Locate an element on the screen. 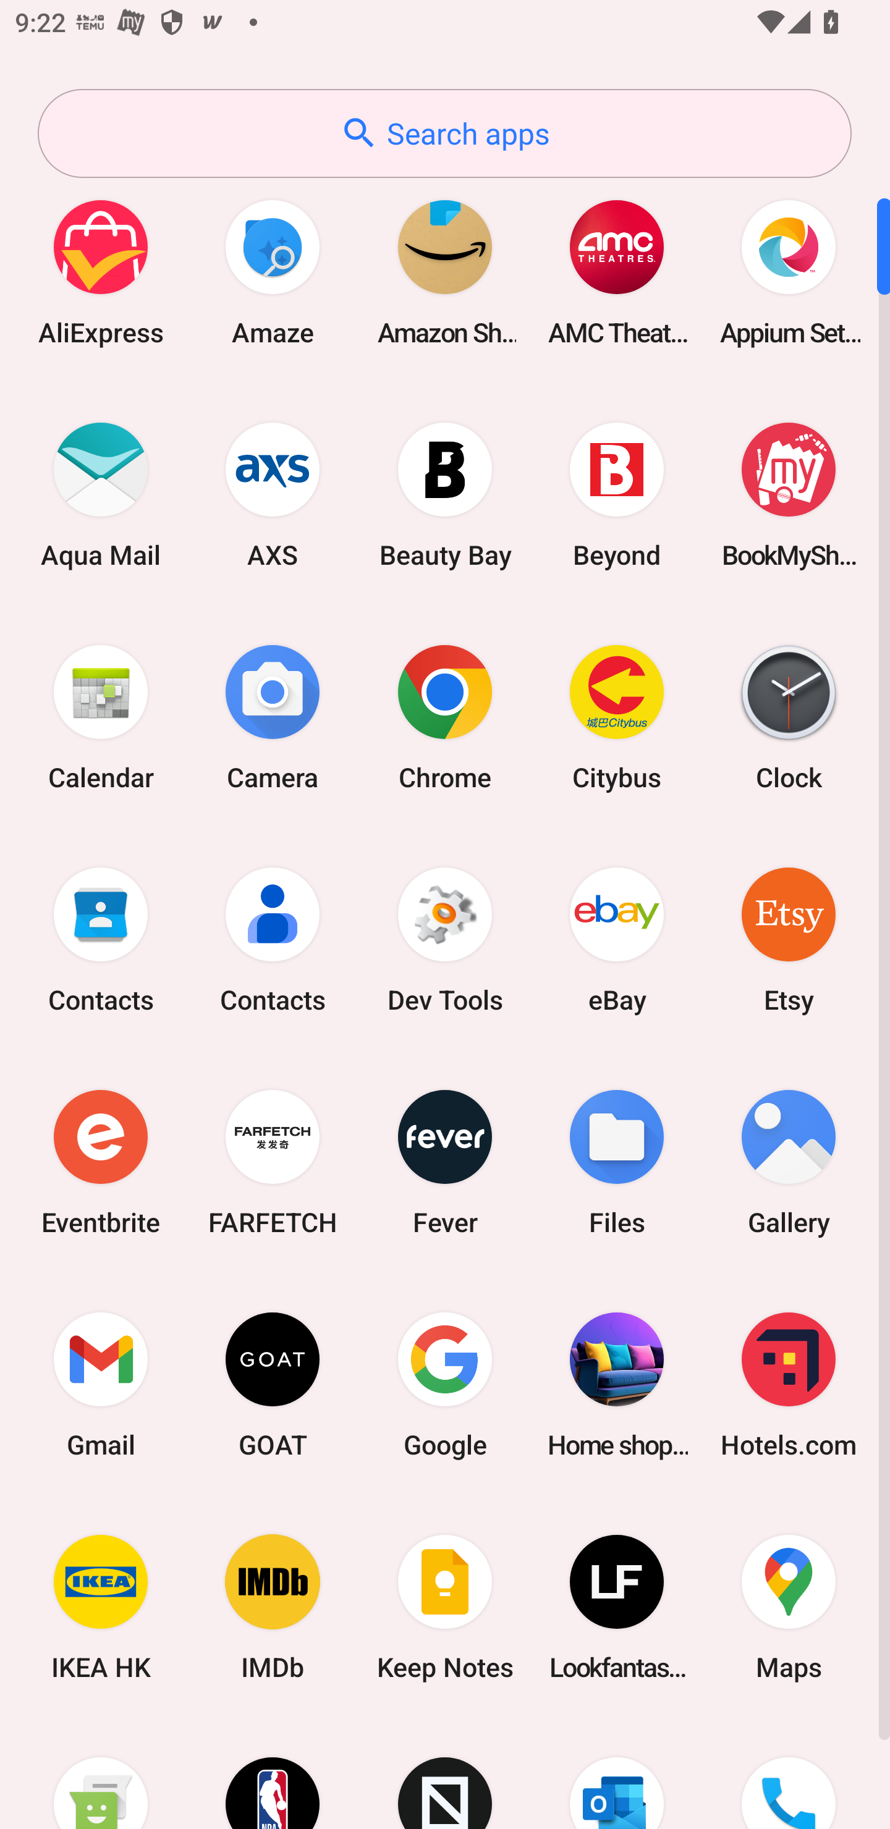 The width and height of the screenshot is (890, 1829). Citybus is located at coordinates (617, 717).